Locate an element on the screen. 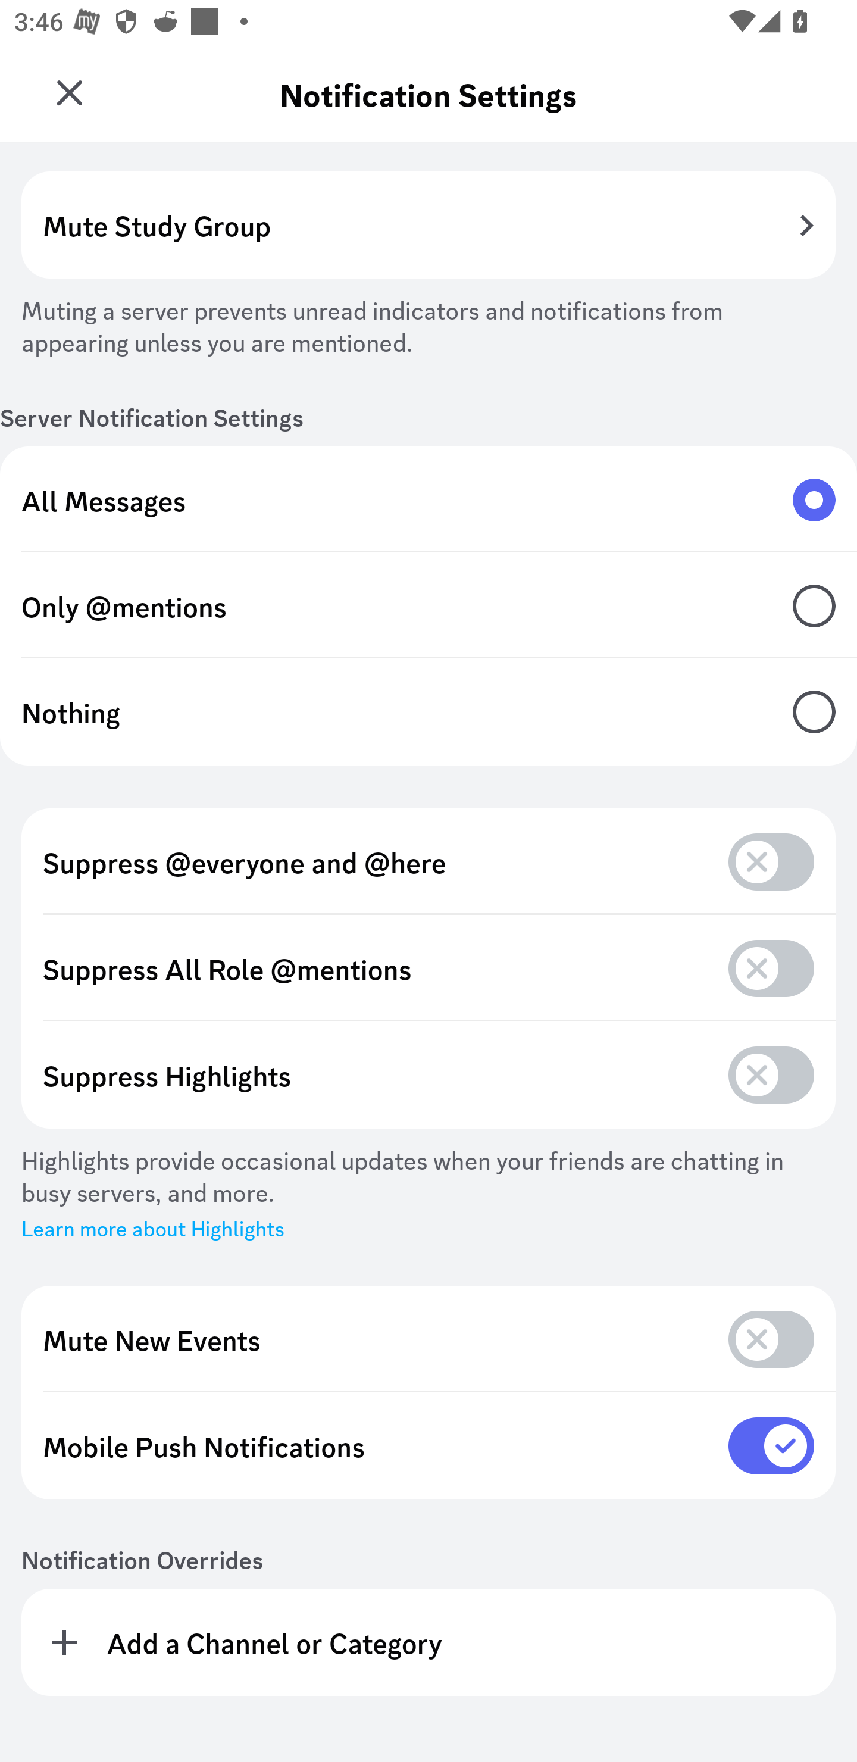 The width and height of the screenshot is (857, 1762). off Suppress Highlights,  Suppress Highlights off is located at coordinates (428, 1075).